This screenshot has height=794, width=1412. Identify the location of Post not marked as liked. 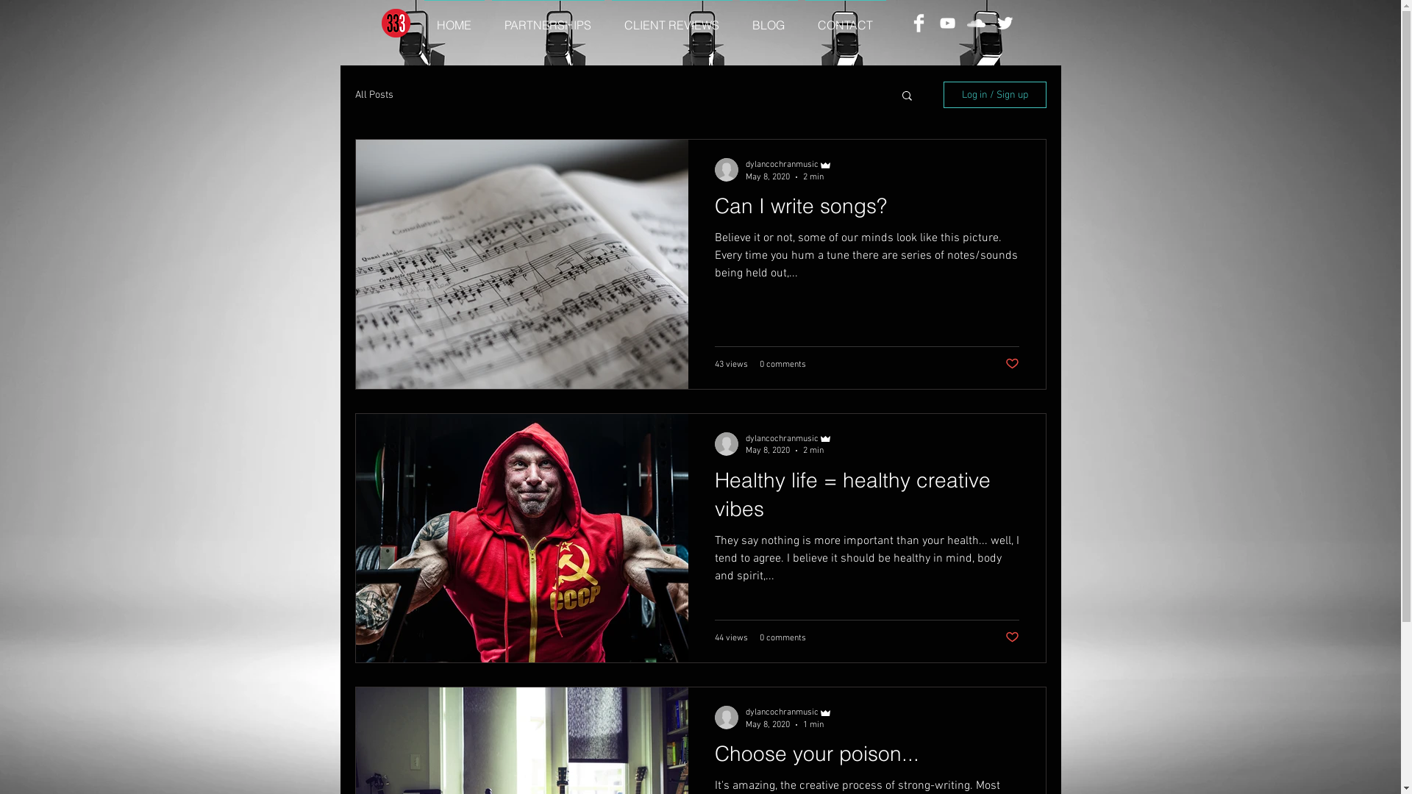
(1012, 364).